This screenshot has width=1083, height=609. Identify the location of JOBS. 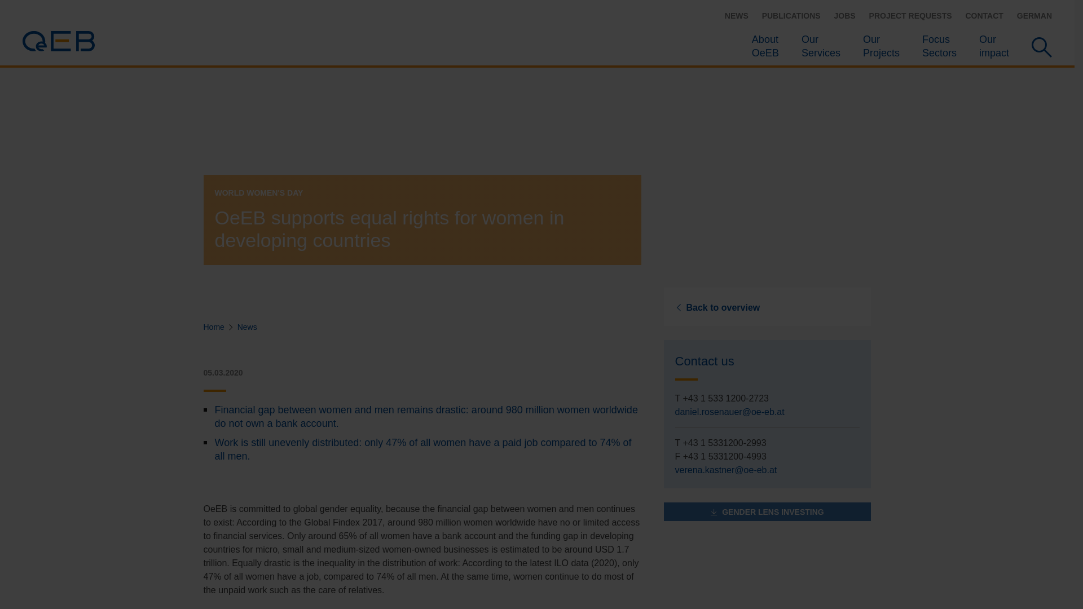
(767, 512).